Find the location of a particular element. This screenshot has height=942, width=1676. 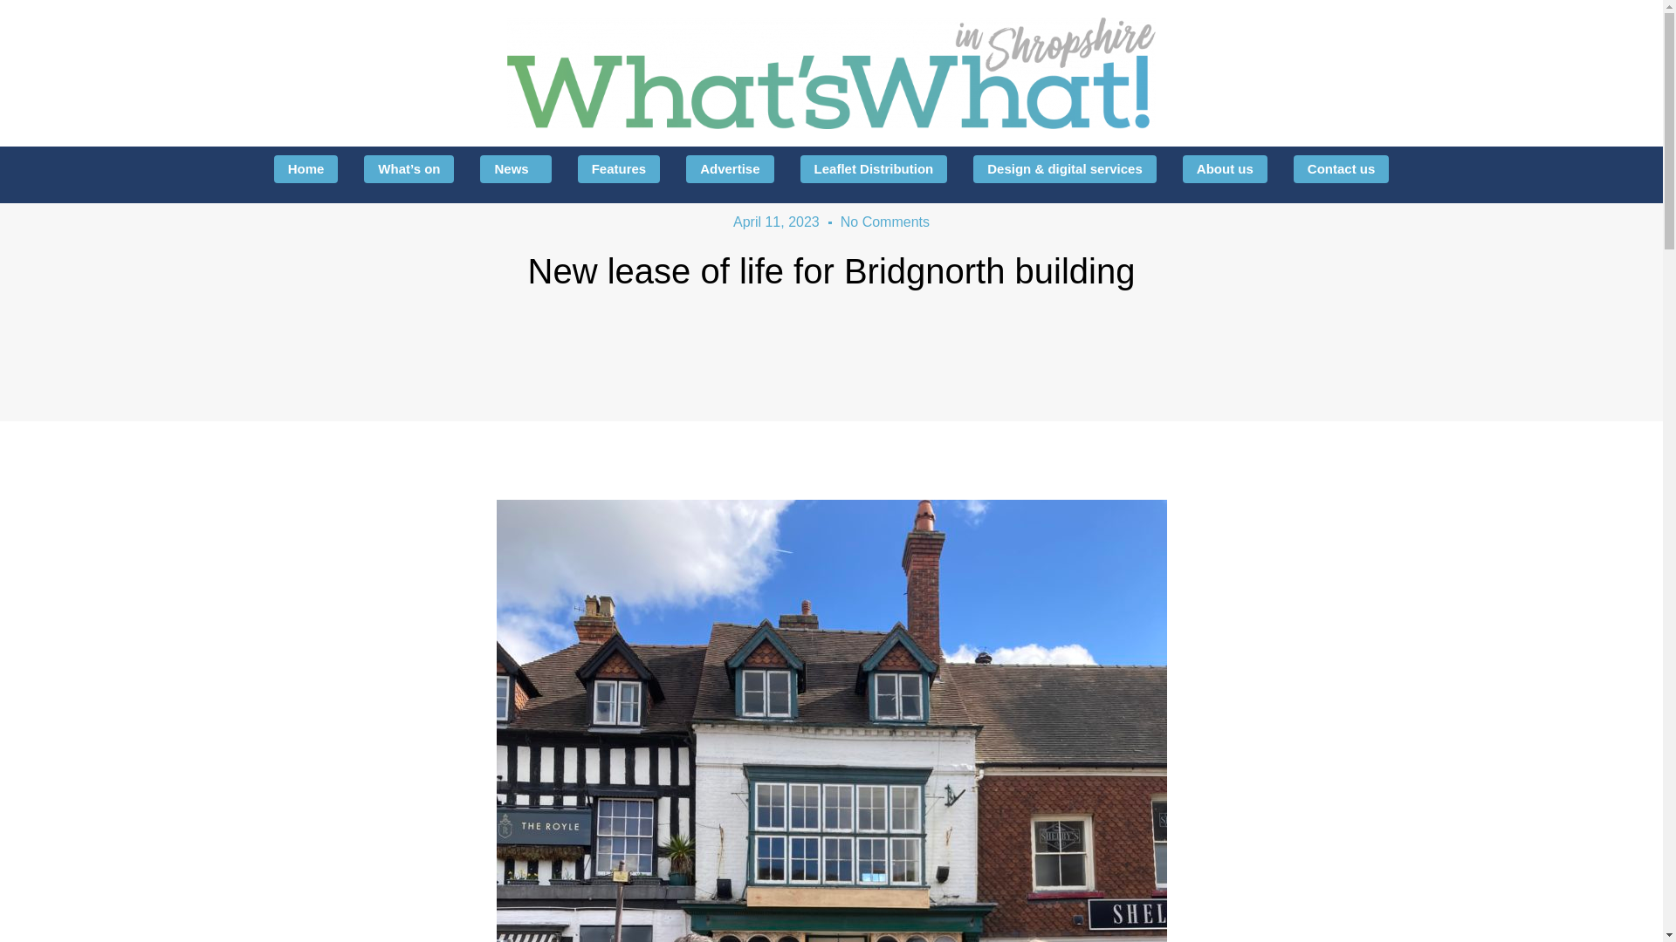

Home is located at coordinates (306, 169).